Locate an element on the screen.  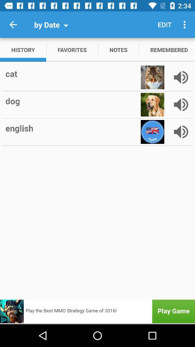
select icon above remembered icon is located at coordinates (165, 25).